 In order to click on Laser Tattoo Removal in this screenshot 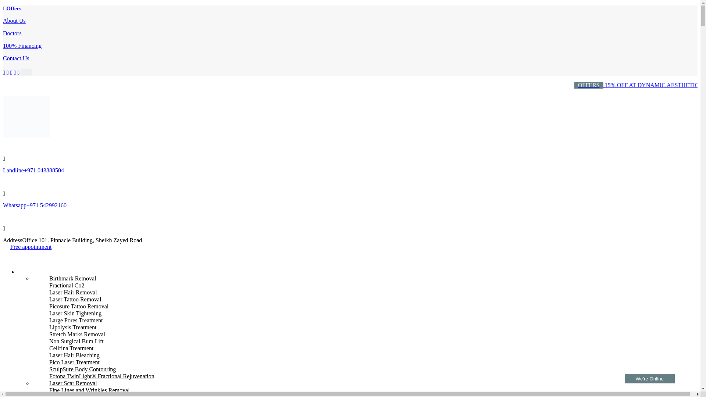, I will do `click(75, 299)`.